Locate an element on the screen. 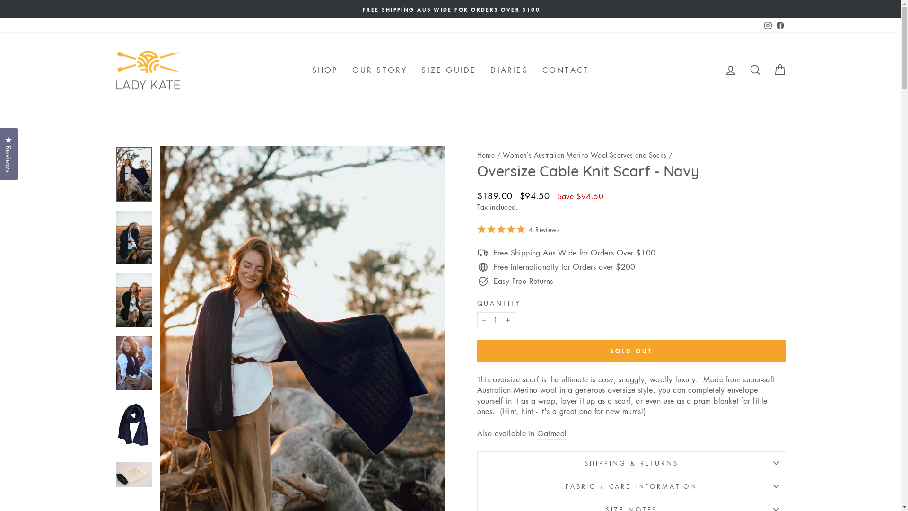  Oatmeal is located at coordinates (552, 433).